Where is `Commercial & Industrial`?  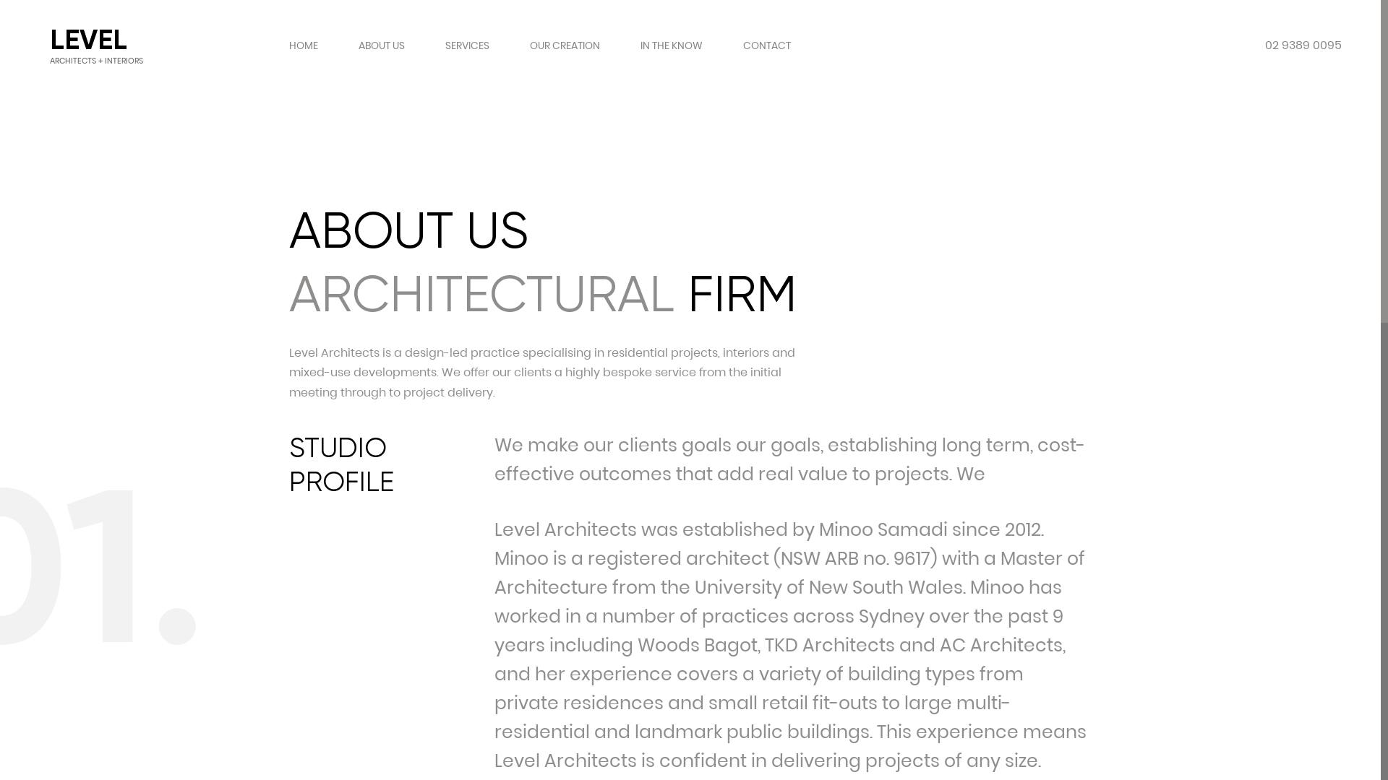 Commercial & Industrial is located at coordinates (543, 472).